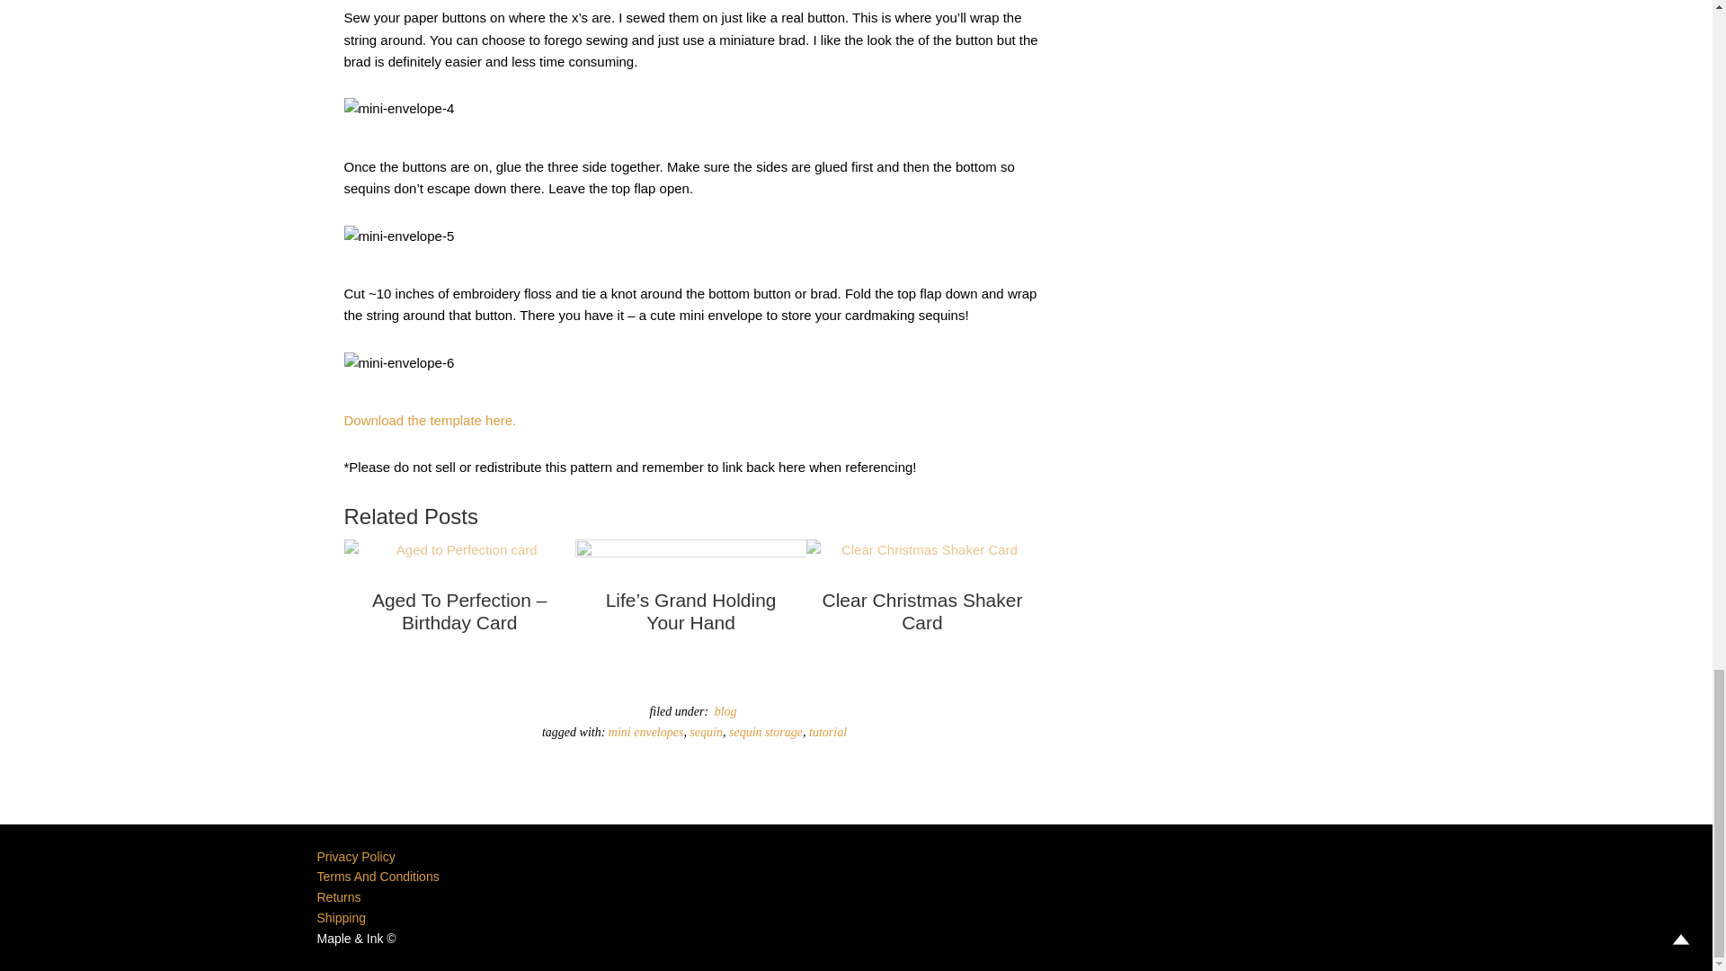 This screenshot has width=1726, height=971. I want to click on Privacy Policy, so click(355, 857).